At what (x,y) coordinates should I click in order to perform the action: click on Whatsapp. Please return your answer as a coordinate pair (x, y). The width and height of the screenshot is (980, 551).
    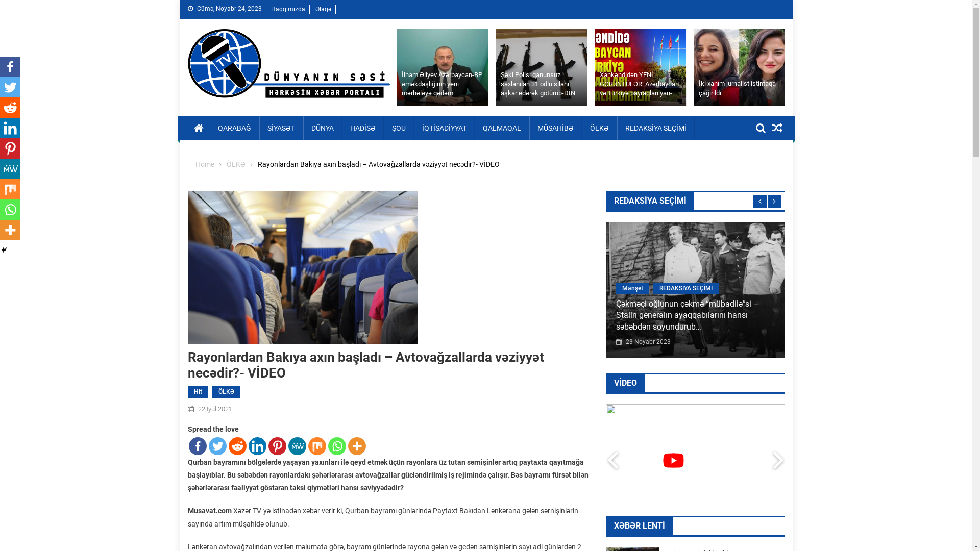
    Looking at the image, I should click on (337, 446).